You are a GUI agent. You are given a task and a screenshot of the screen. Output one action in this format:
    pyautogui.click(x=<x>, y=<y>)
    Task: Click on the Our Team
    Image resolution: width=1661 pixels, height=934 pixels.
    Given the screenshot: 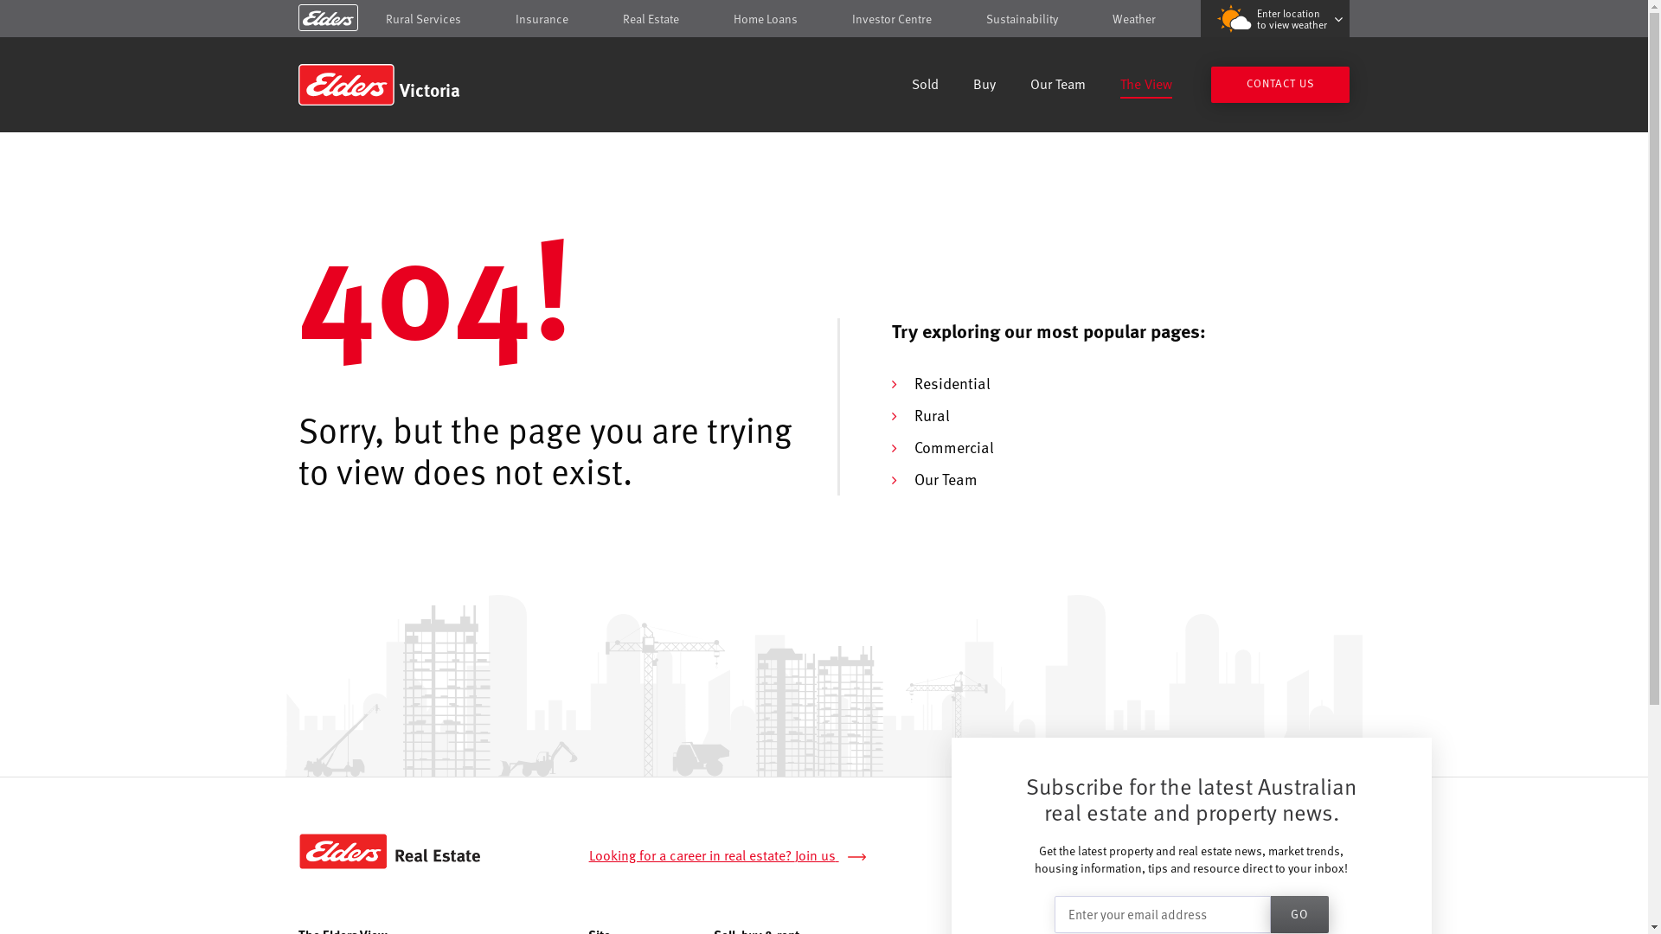 What is the action you would take?
    pyautogui.click(x=1058, y=86)
    